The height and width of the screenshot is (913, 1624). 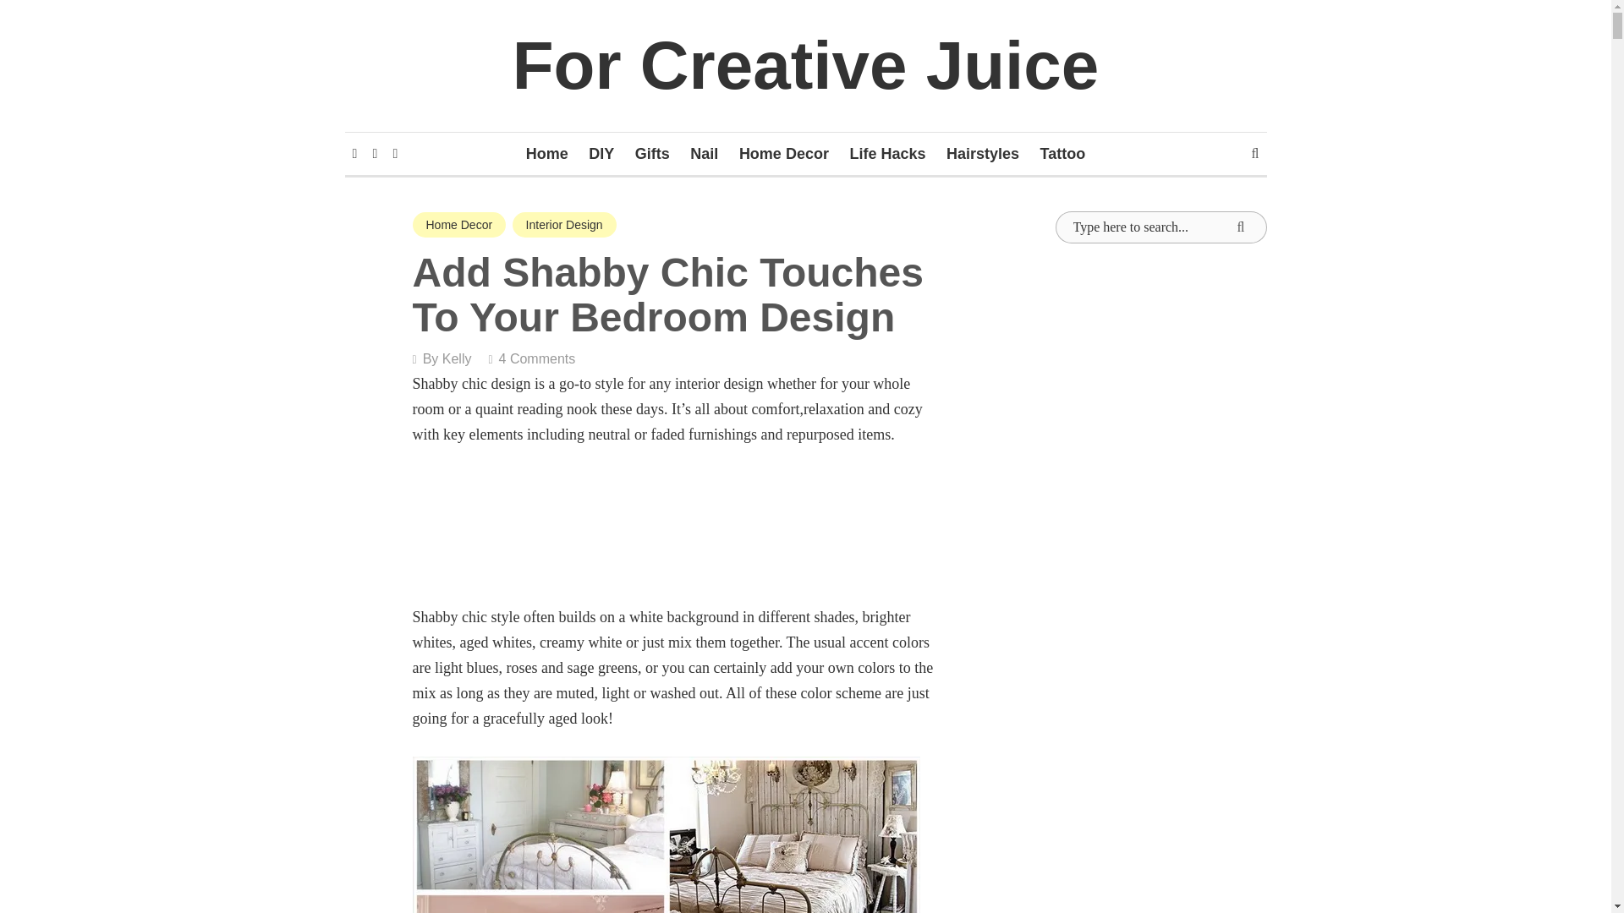 What do you see at coordinates (983, 154) in the screenshot?
I see `Hairstyles` at bounding box center [983, 154].